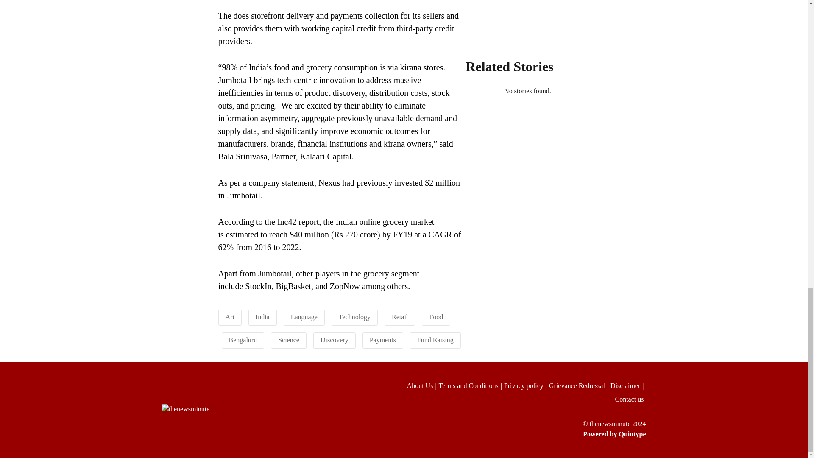  I want to click on Fund Raising, so click(435, 339).